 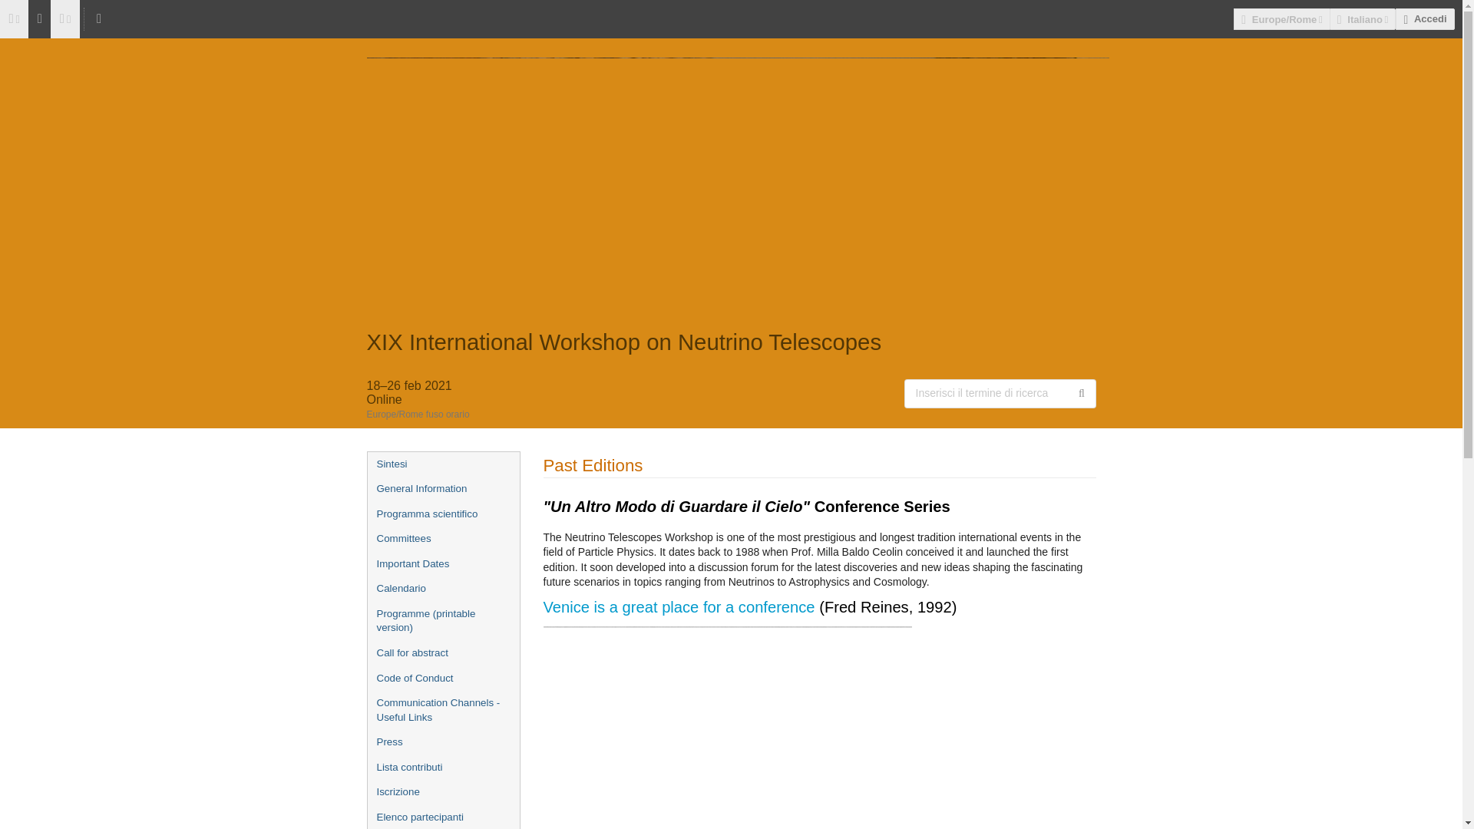 I want to click on Code of Conduct, so click(x=442, y=679).